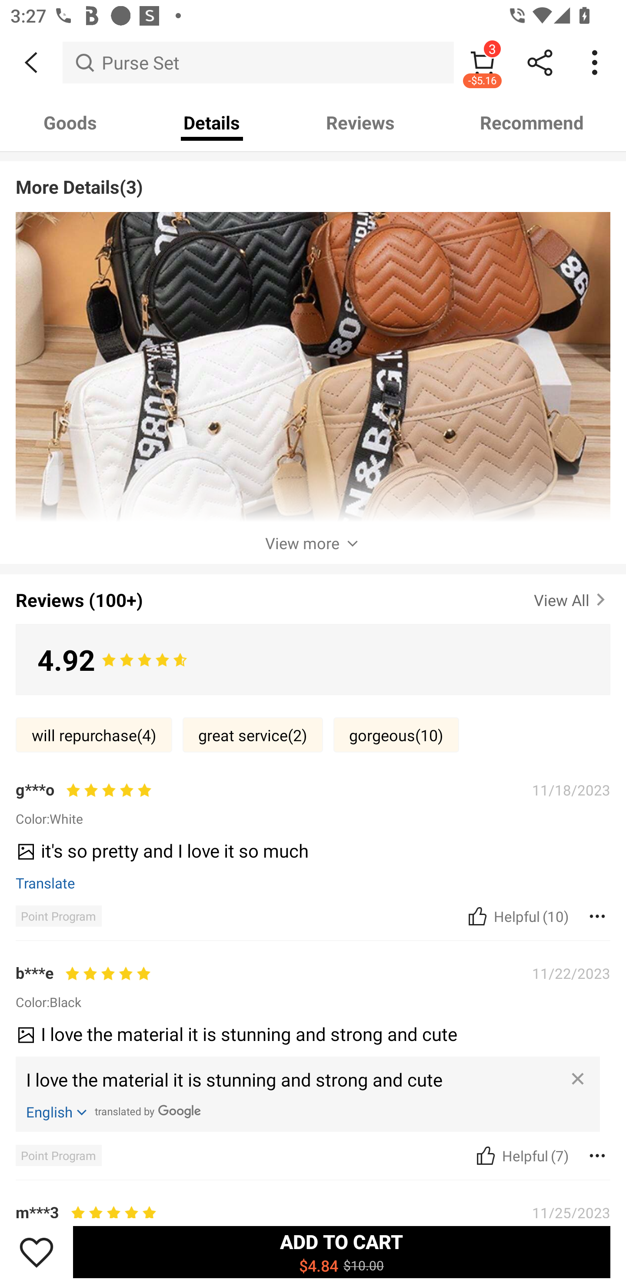 The image size is (626, 1286). Describe the element at coordinates (70, 123) in the screenshot. I see `Goods` at that location.